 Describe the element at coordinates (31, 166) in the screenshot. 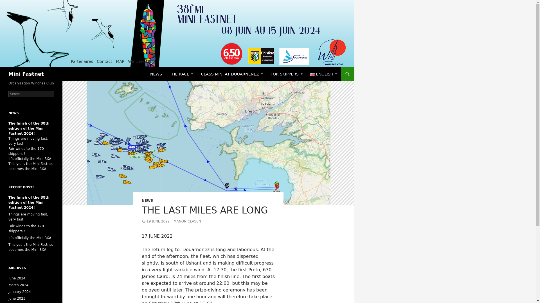

I see `This year, the Mini Fastnet becomes the Mini BXA!` at that location.